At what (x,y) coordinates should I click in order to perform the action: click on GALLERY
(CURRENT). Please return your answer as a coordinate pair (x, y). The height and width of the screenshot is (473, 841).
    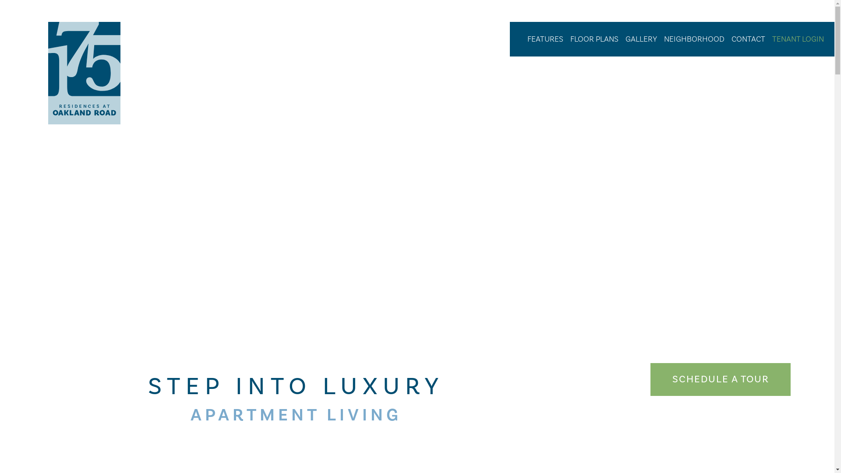
    Looking at the image, I should click on (641, 39).